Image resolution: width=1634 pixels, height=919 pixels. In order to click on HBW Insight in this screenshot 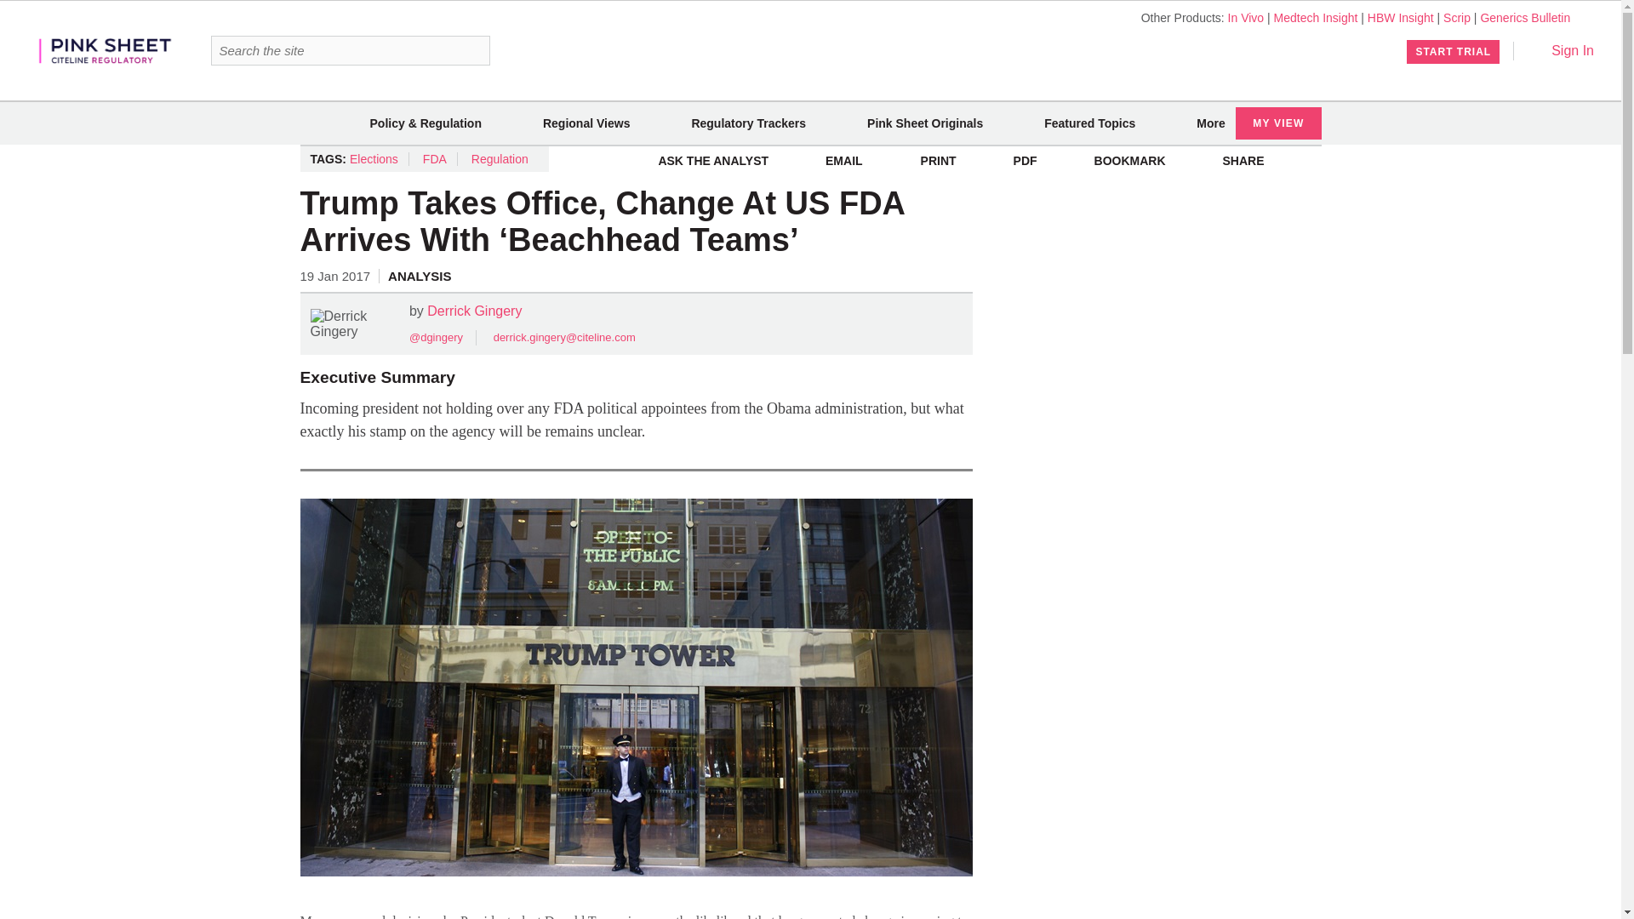, I will do `click(1401, 17)`.